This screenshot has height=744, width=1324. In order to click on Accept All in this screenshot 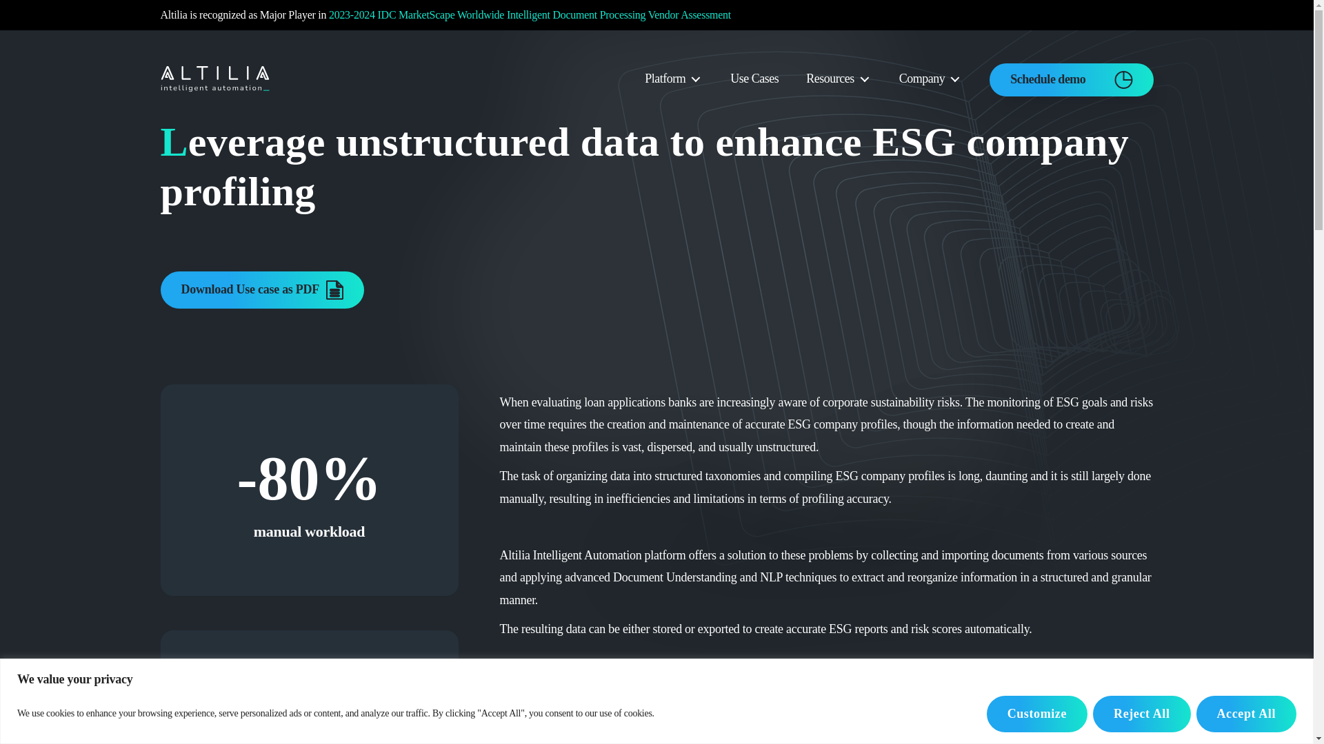, I will do `click(1246, 714)`.